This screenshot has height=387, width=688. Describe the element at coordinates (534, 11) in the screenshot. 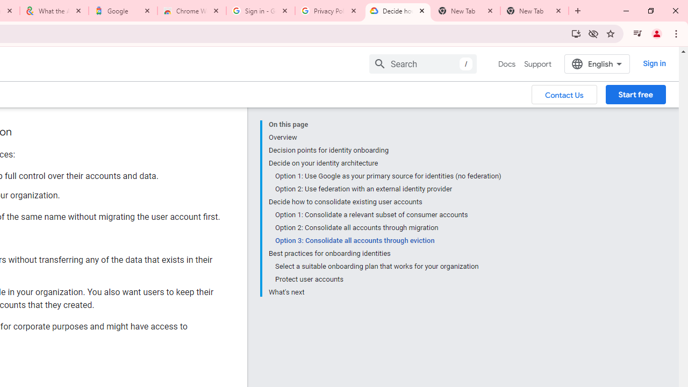

I see `New Tab` at that location.